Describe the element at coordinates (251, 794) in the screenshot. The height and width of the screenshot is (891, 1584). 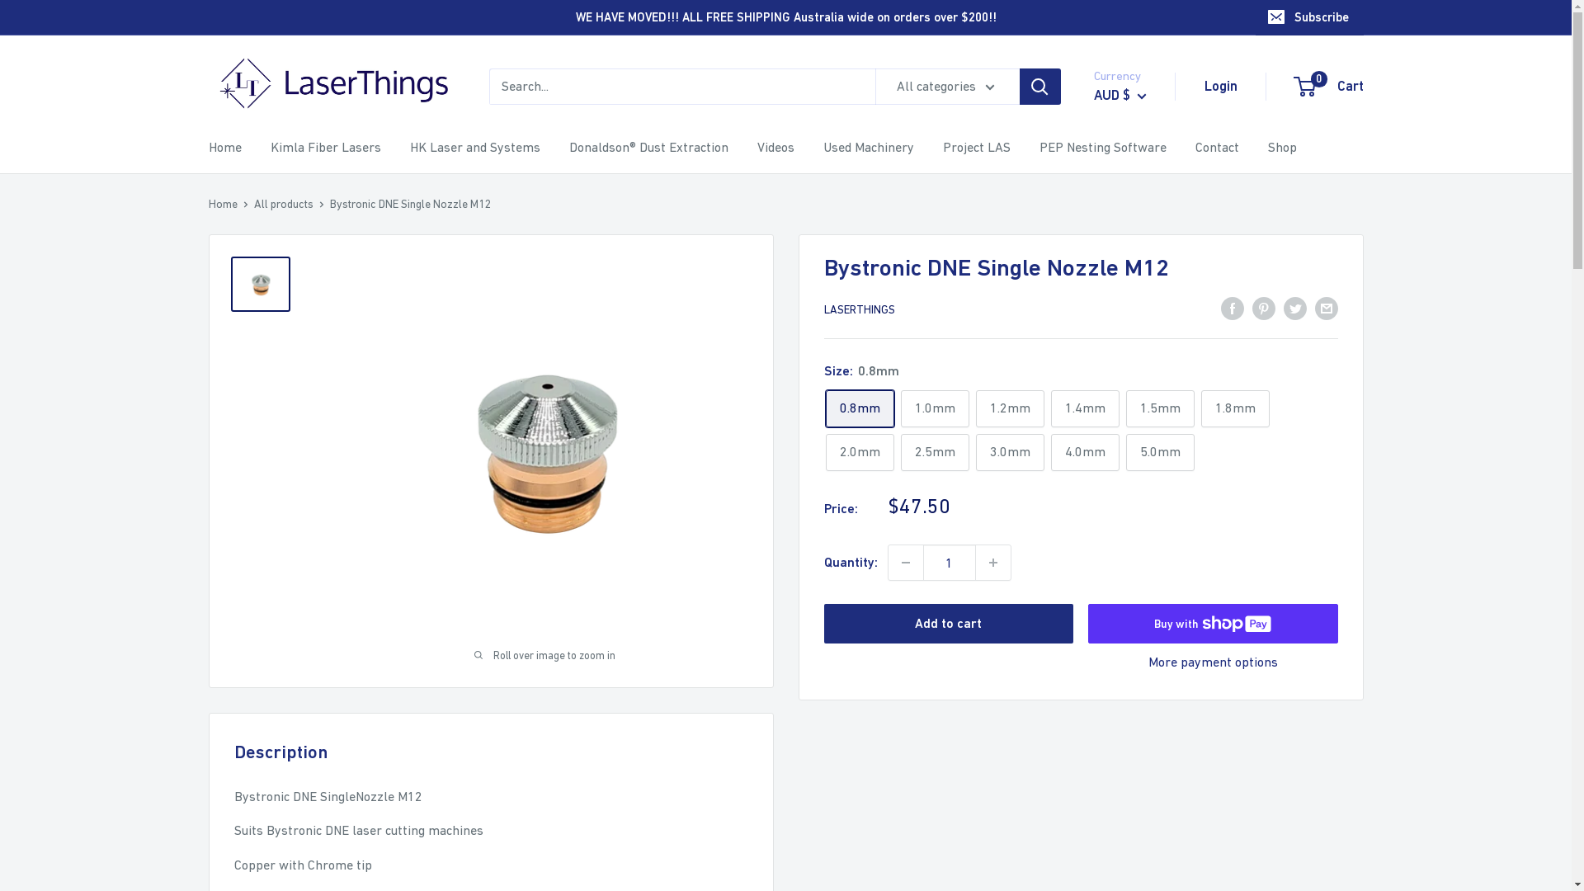
I see `ILS` at that location.